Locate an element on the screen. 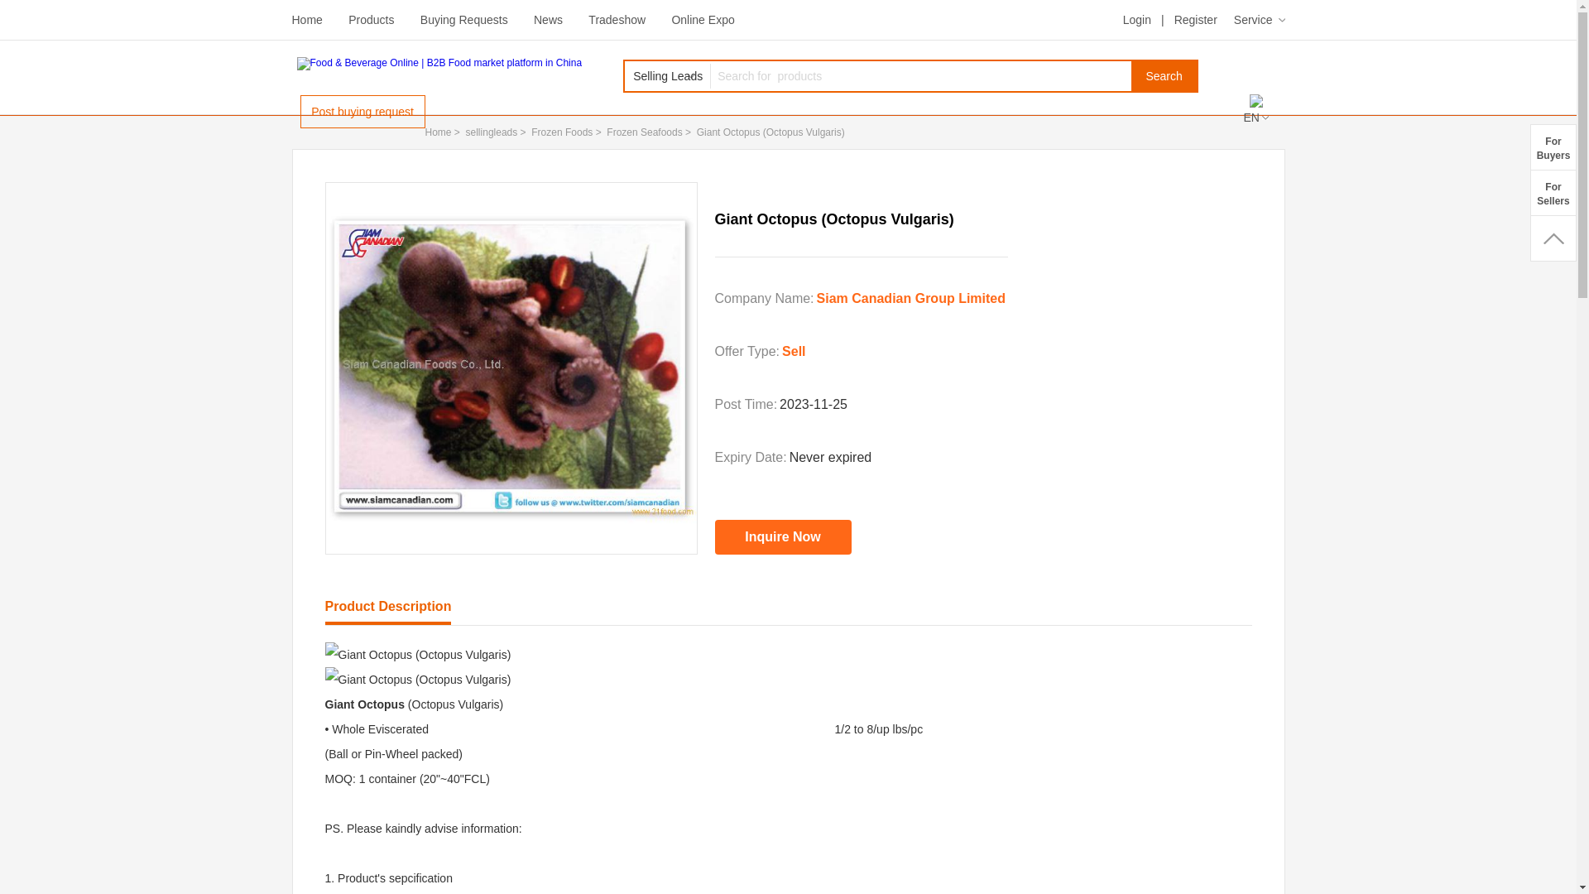 The width and height of the screenshot is (1589, 894). Home is located at coordinates (439, 132).